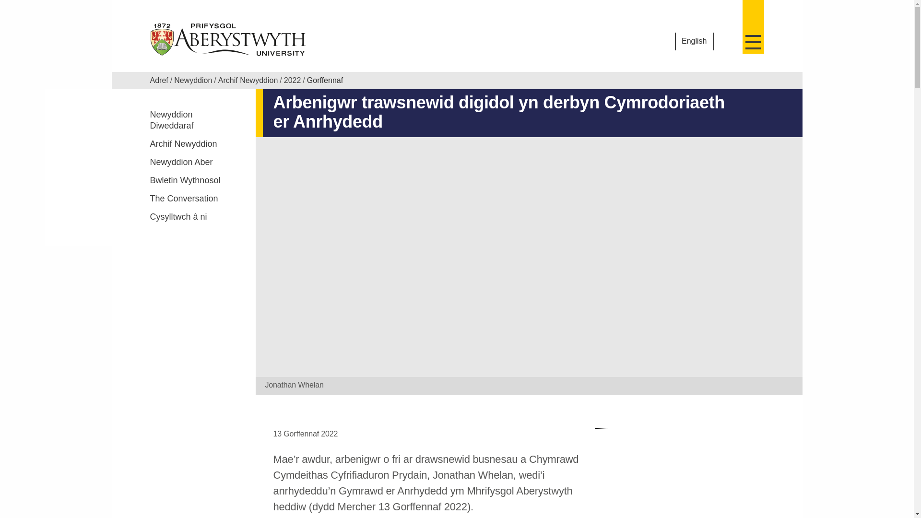  Describe the element at coordinates (726, 42) in the screenshot. I see `Chwillio` at that location.